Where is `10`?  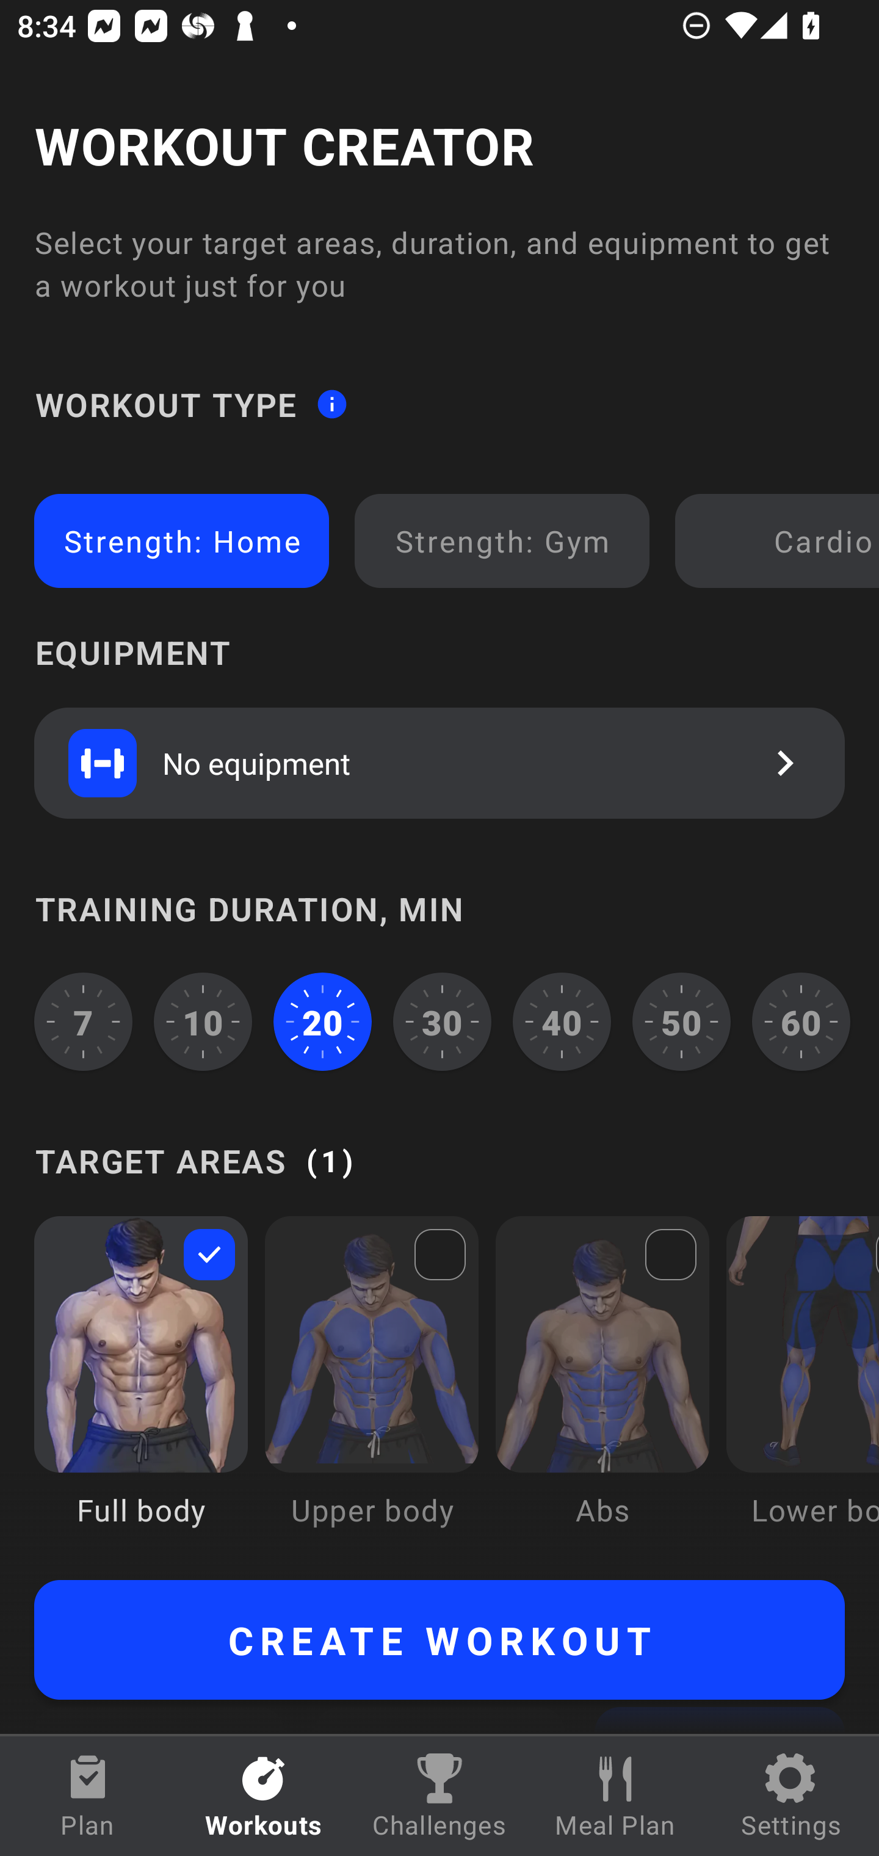 10 is located at coordinates (203, 1021).